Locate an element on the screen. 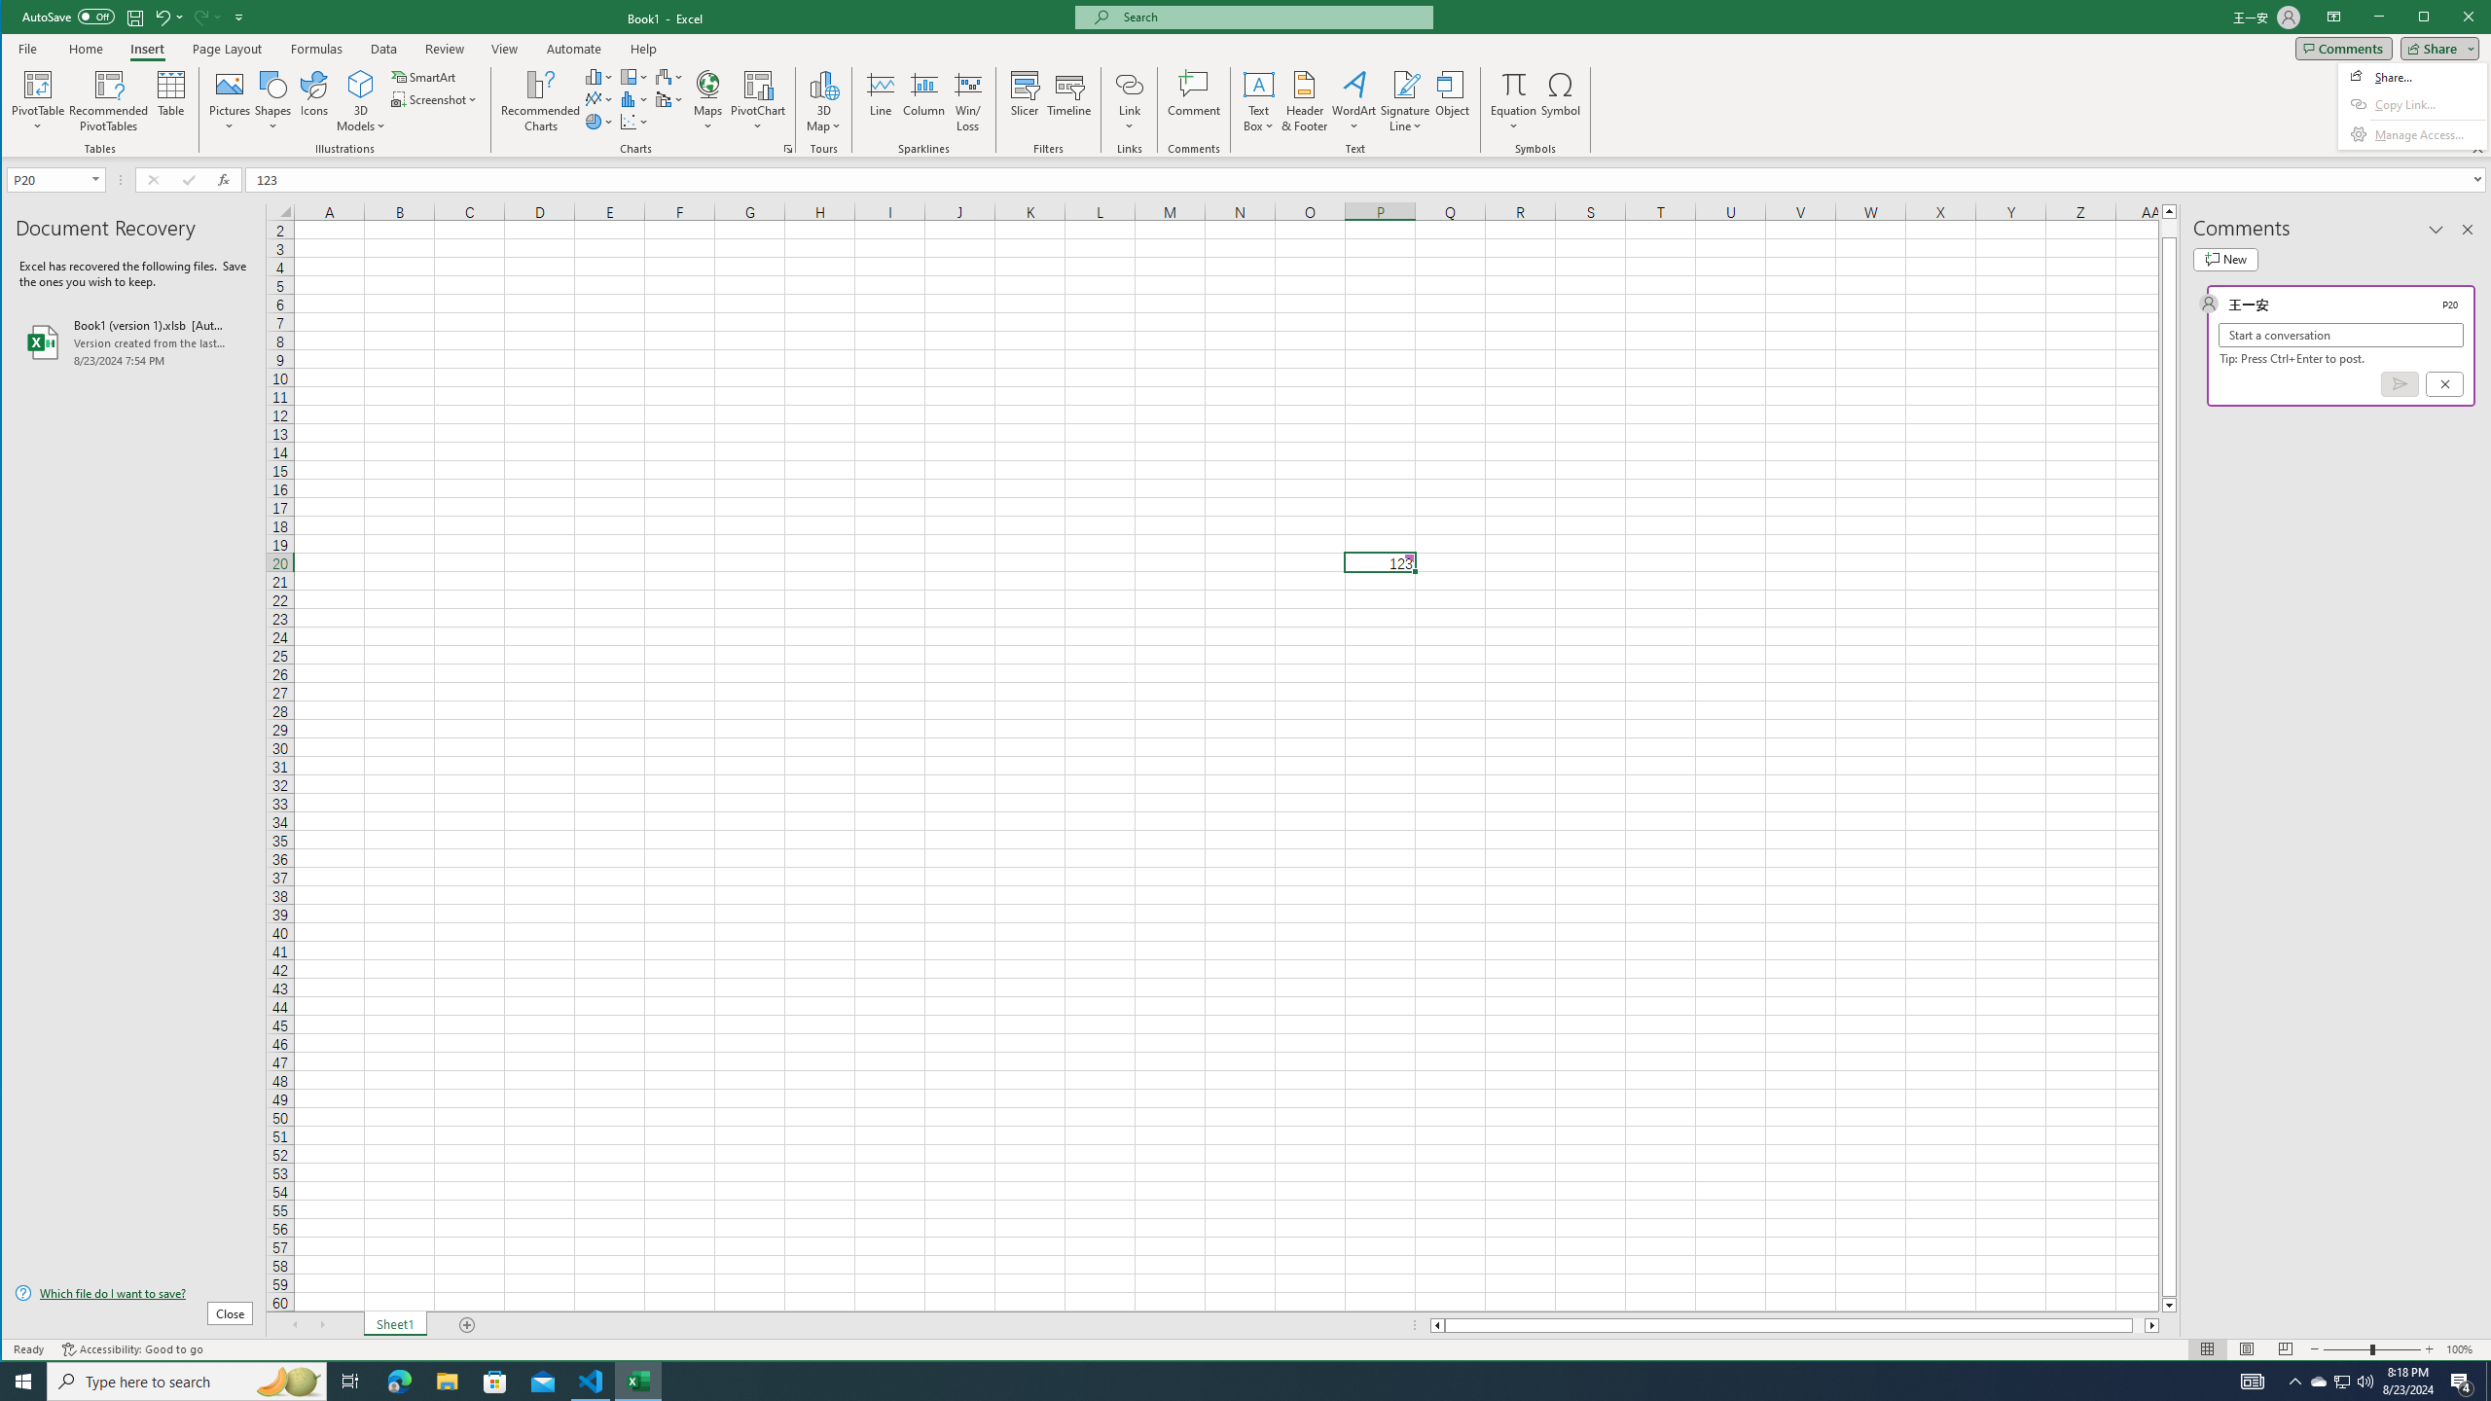 This screenshot has height=1401, width=2491. Action Center, 4 new notifications is located at coordinates (2462, 1382).